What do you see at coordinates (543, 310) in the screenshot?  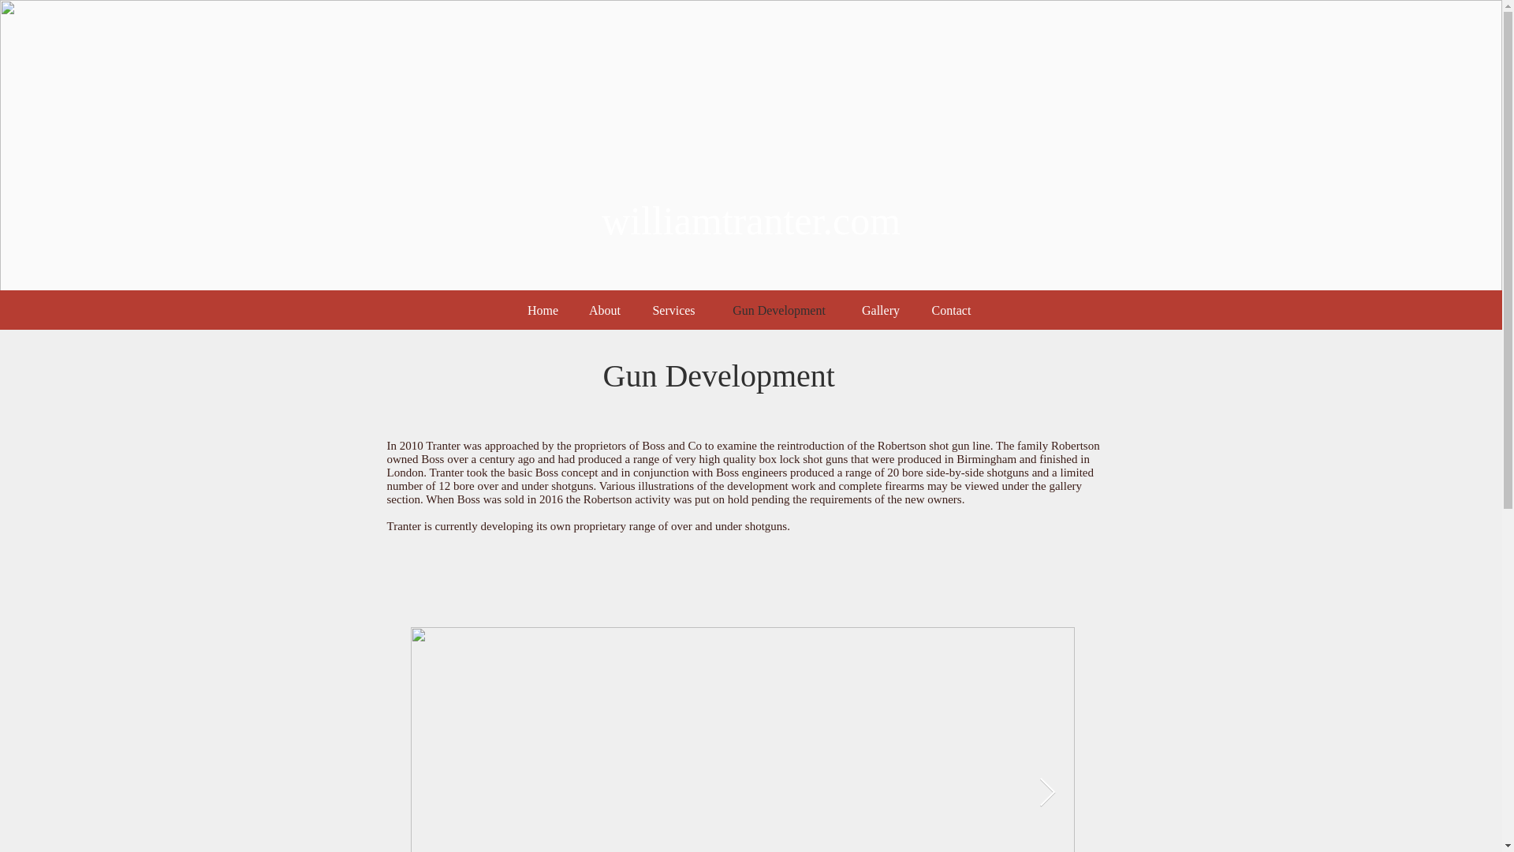 I see `Home` at bounding box center [543, 310].